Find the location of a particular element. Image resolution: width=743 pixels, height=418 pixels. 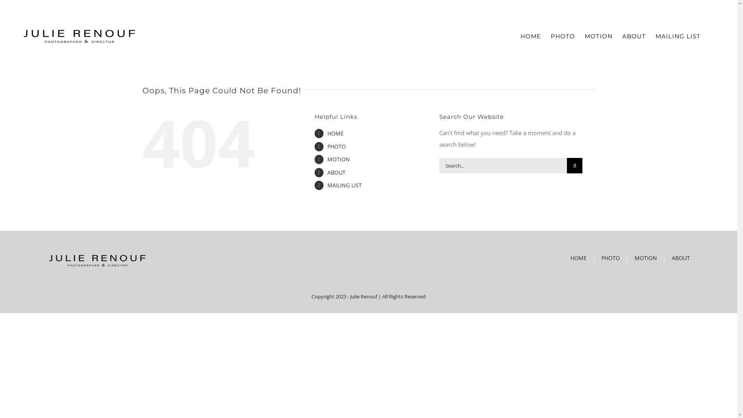

MOTION is located at coordinates (339, 159).